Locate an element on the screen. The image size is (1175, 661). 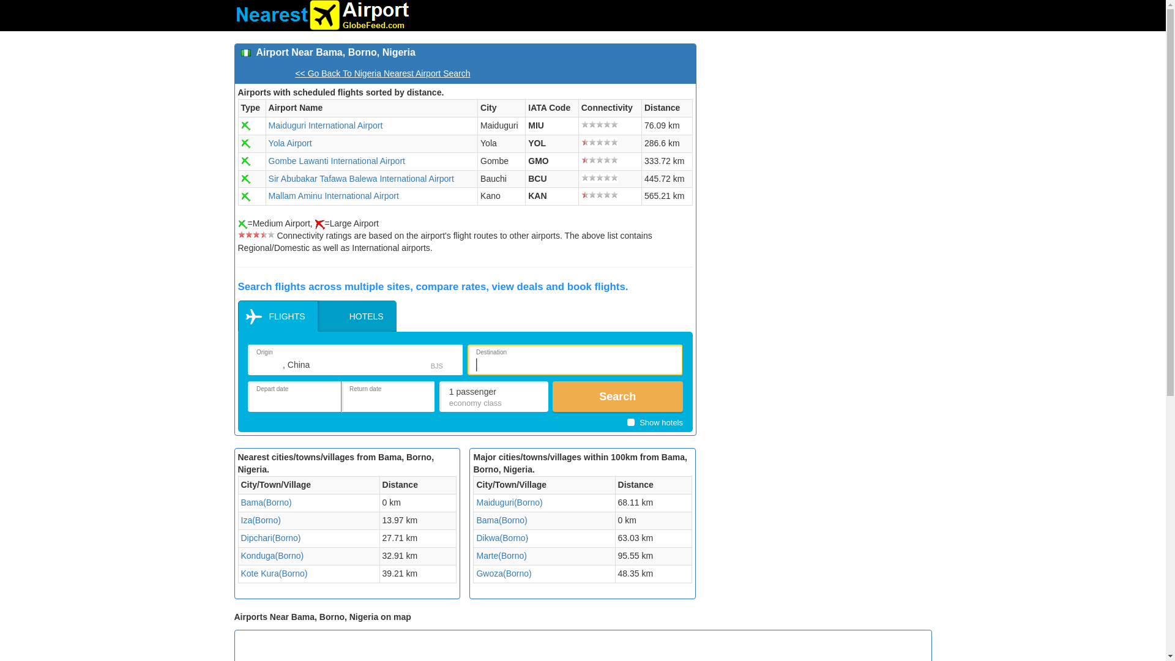
Airports near Konduga, Borno, Nigeria is located at coordinates (272, 555).